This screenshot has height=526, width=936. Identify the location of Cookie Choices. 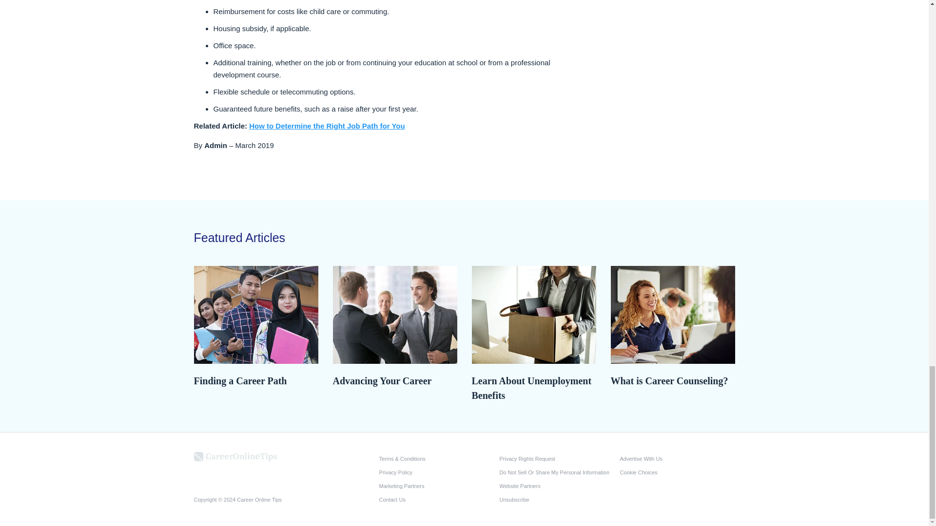
(677, 472).